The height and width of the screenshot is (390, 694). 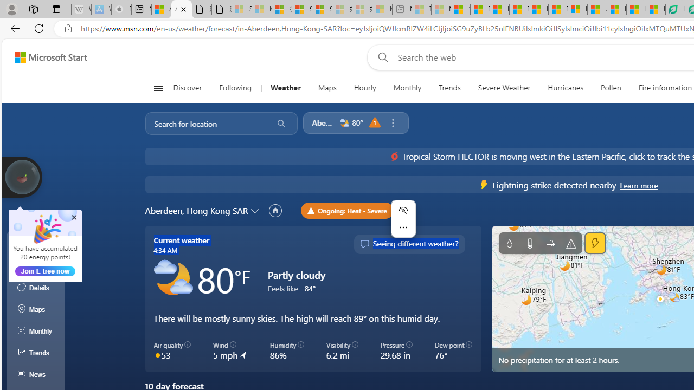 What do you see at coordinates (529, 243) in the screenshot?
I see `Temperature` at bounding box center [529, 243].